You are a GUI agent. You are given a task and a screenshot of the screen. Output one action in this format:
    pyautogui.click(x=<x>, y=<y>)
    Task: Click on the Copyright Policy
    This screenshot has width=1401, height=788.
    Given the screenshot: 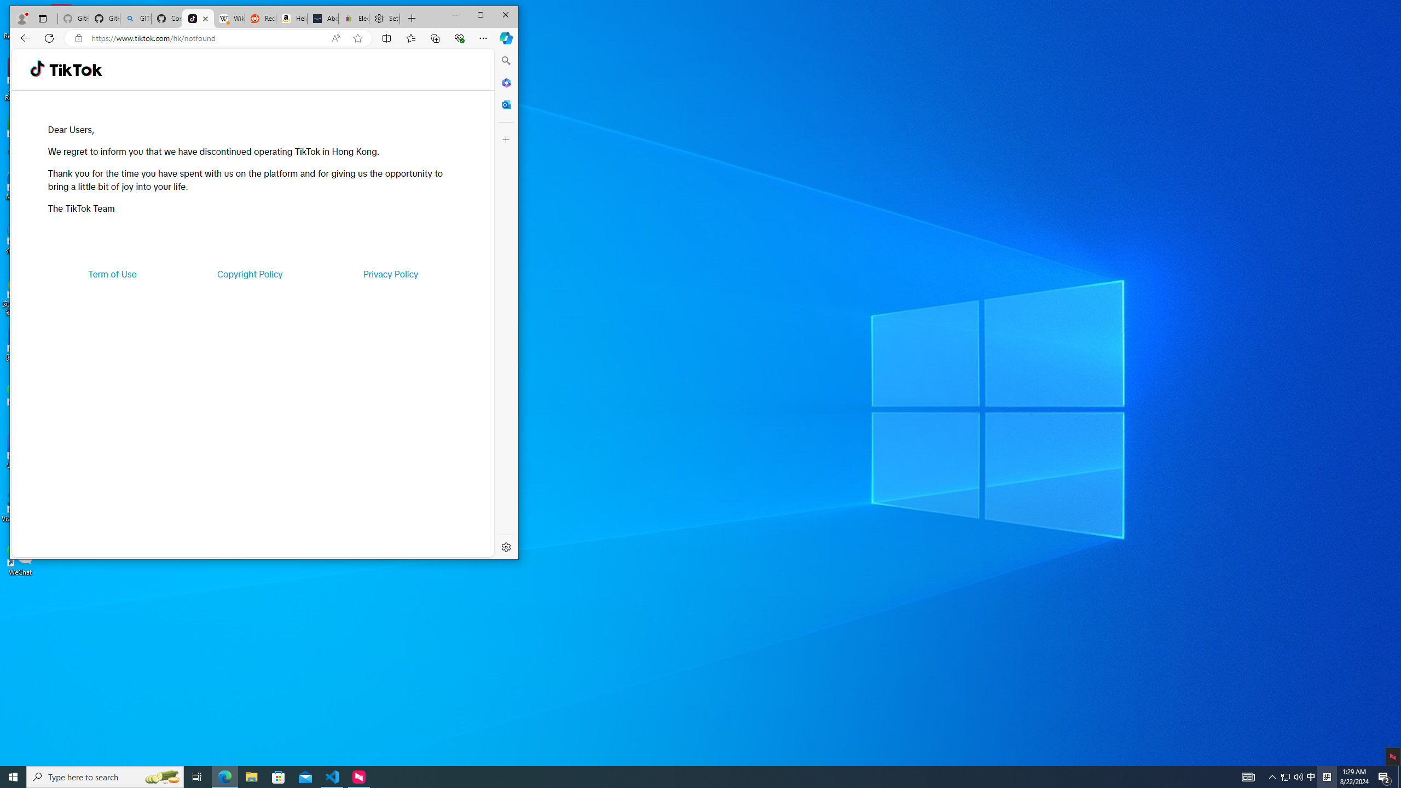 What is the action you would take?
    pyautogui.click(x=250, y=274)
    